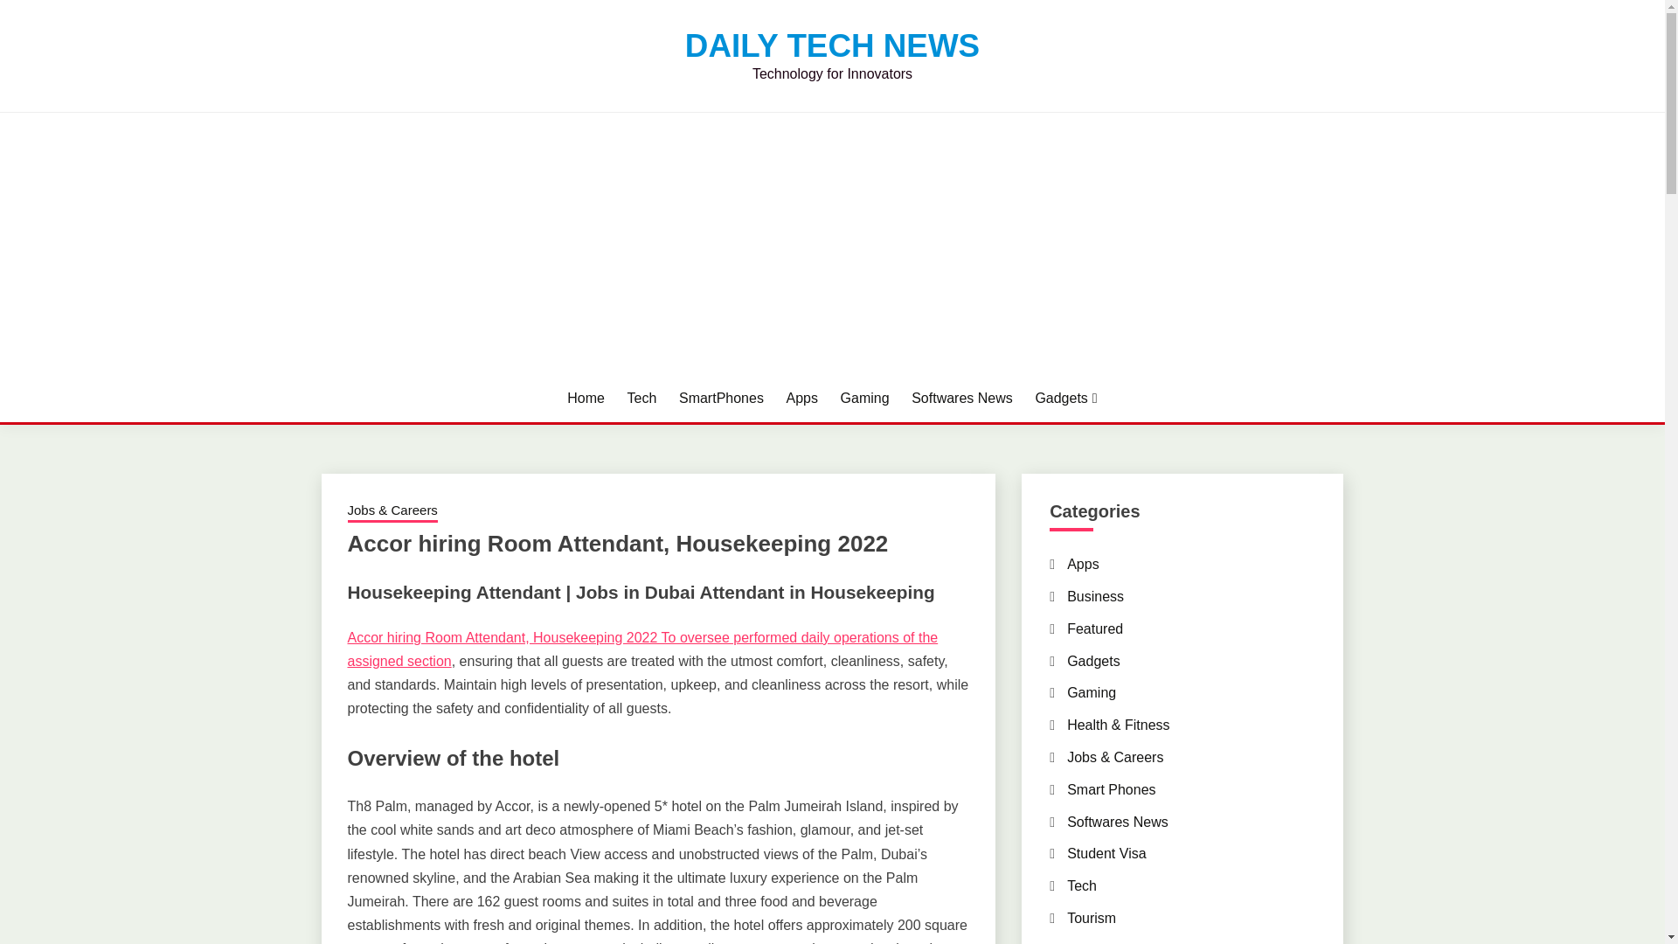  What do you see at coordinates (1112, 789) in the screenshot?
I see `Smart Phones` at bounding box center [1112, 789].